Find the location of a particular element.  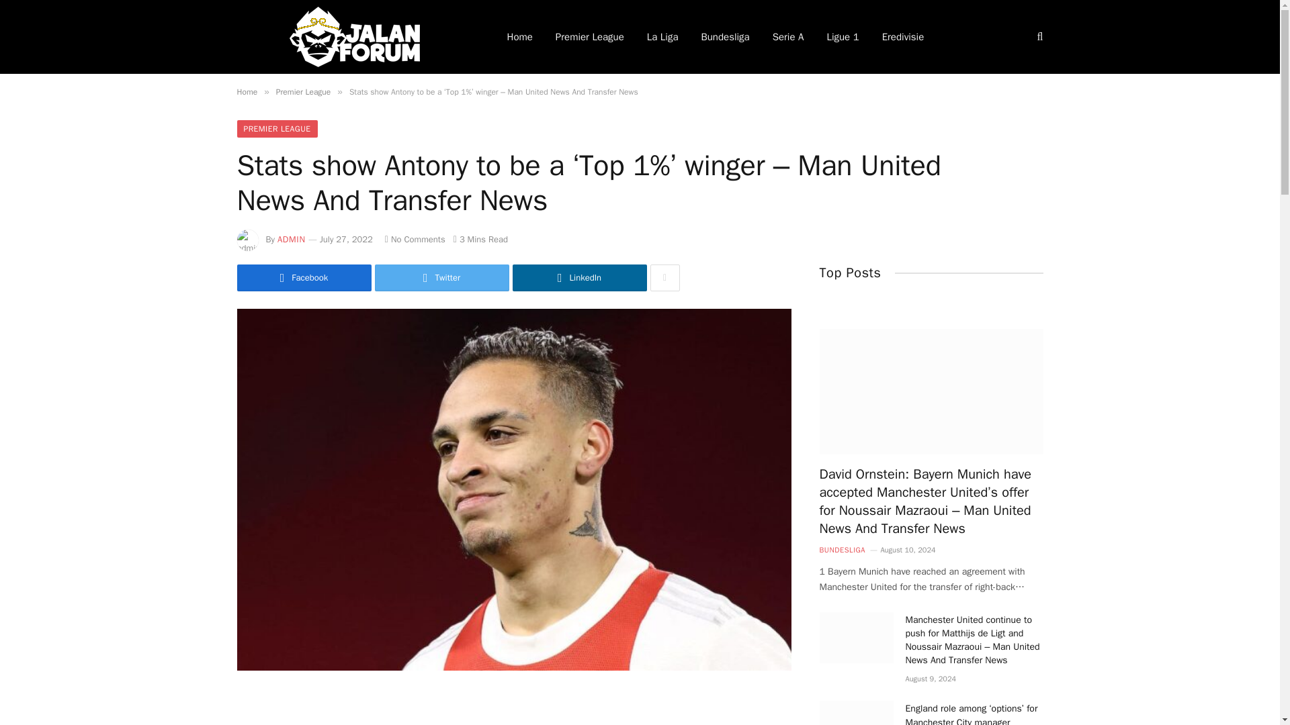

Twitter is located at coordinates (442, 278).